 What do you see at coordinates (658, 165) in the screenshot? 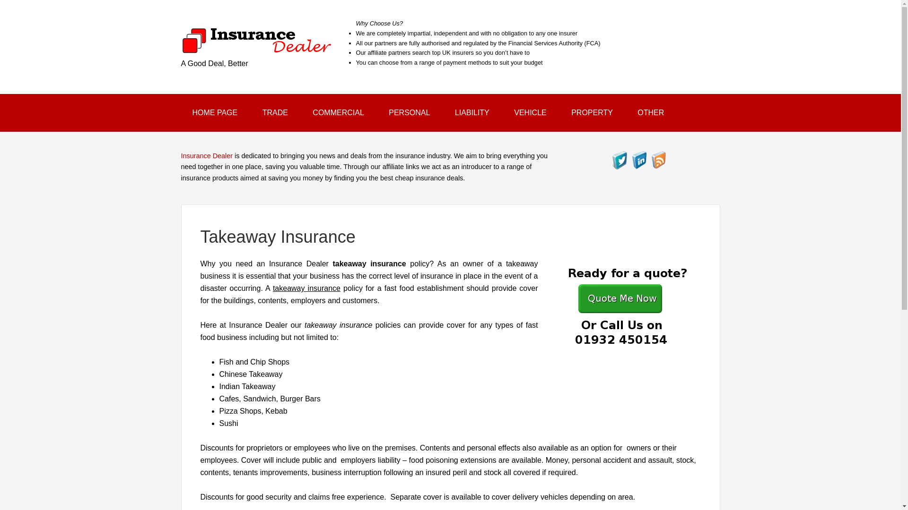
I see `Check Our Feed` at bounding box center [658, 165].